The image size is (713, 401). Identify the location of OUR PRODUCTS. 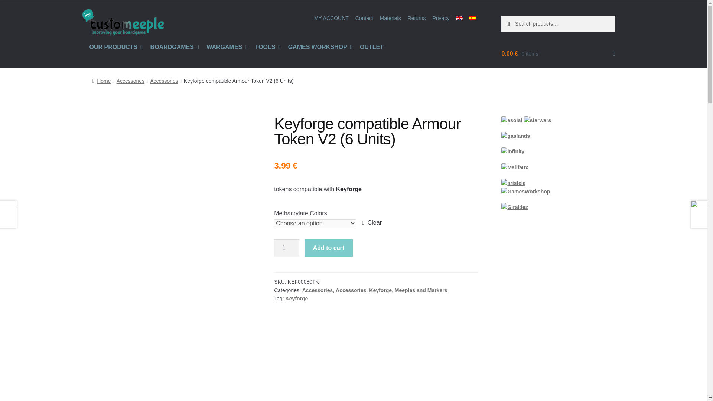
(116, 47).